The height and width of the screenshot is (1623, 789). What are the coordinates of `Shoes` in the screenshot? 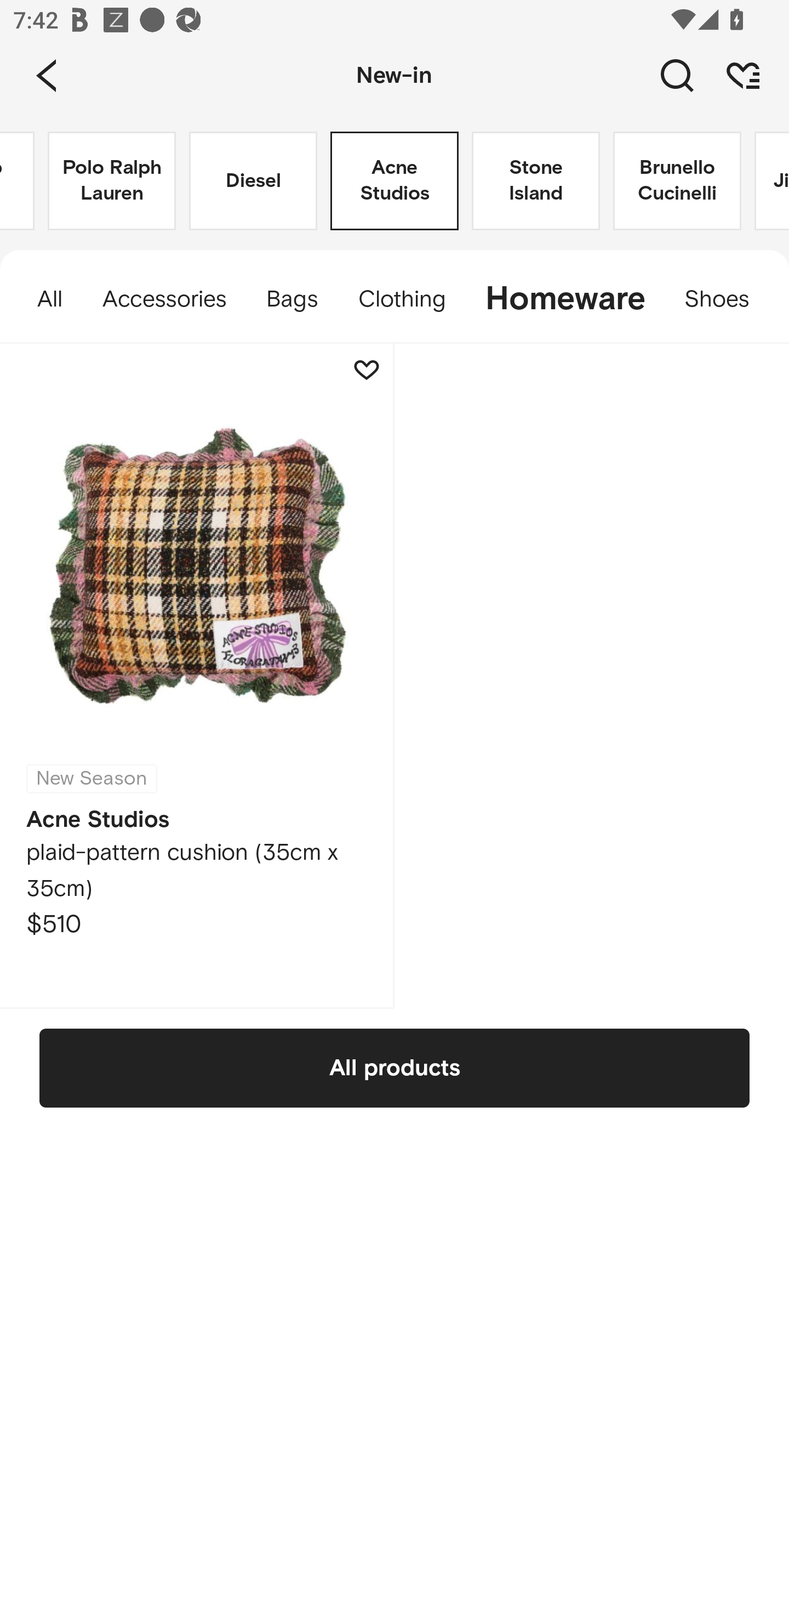 It's located at (727, 299).